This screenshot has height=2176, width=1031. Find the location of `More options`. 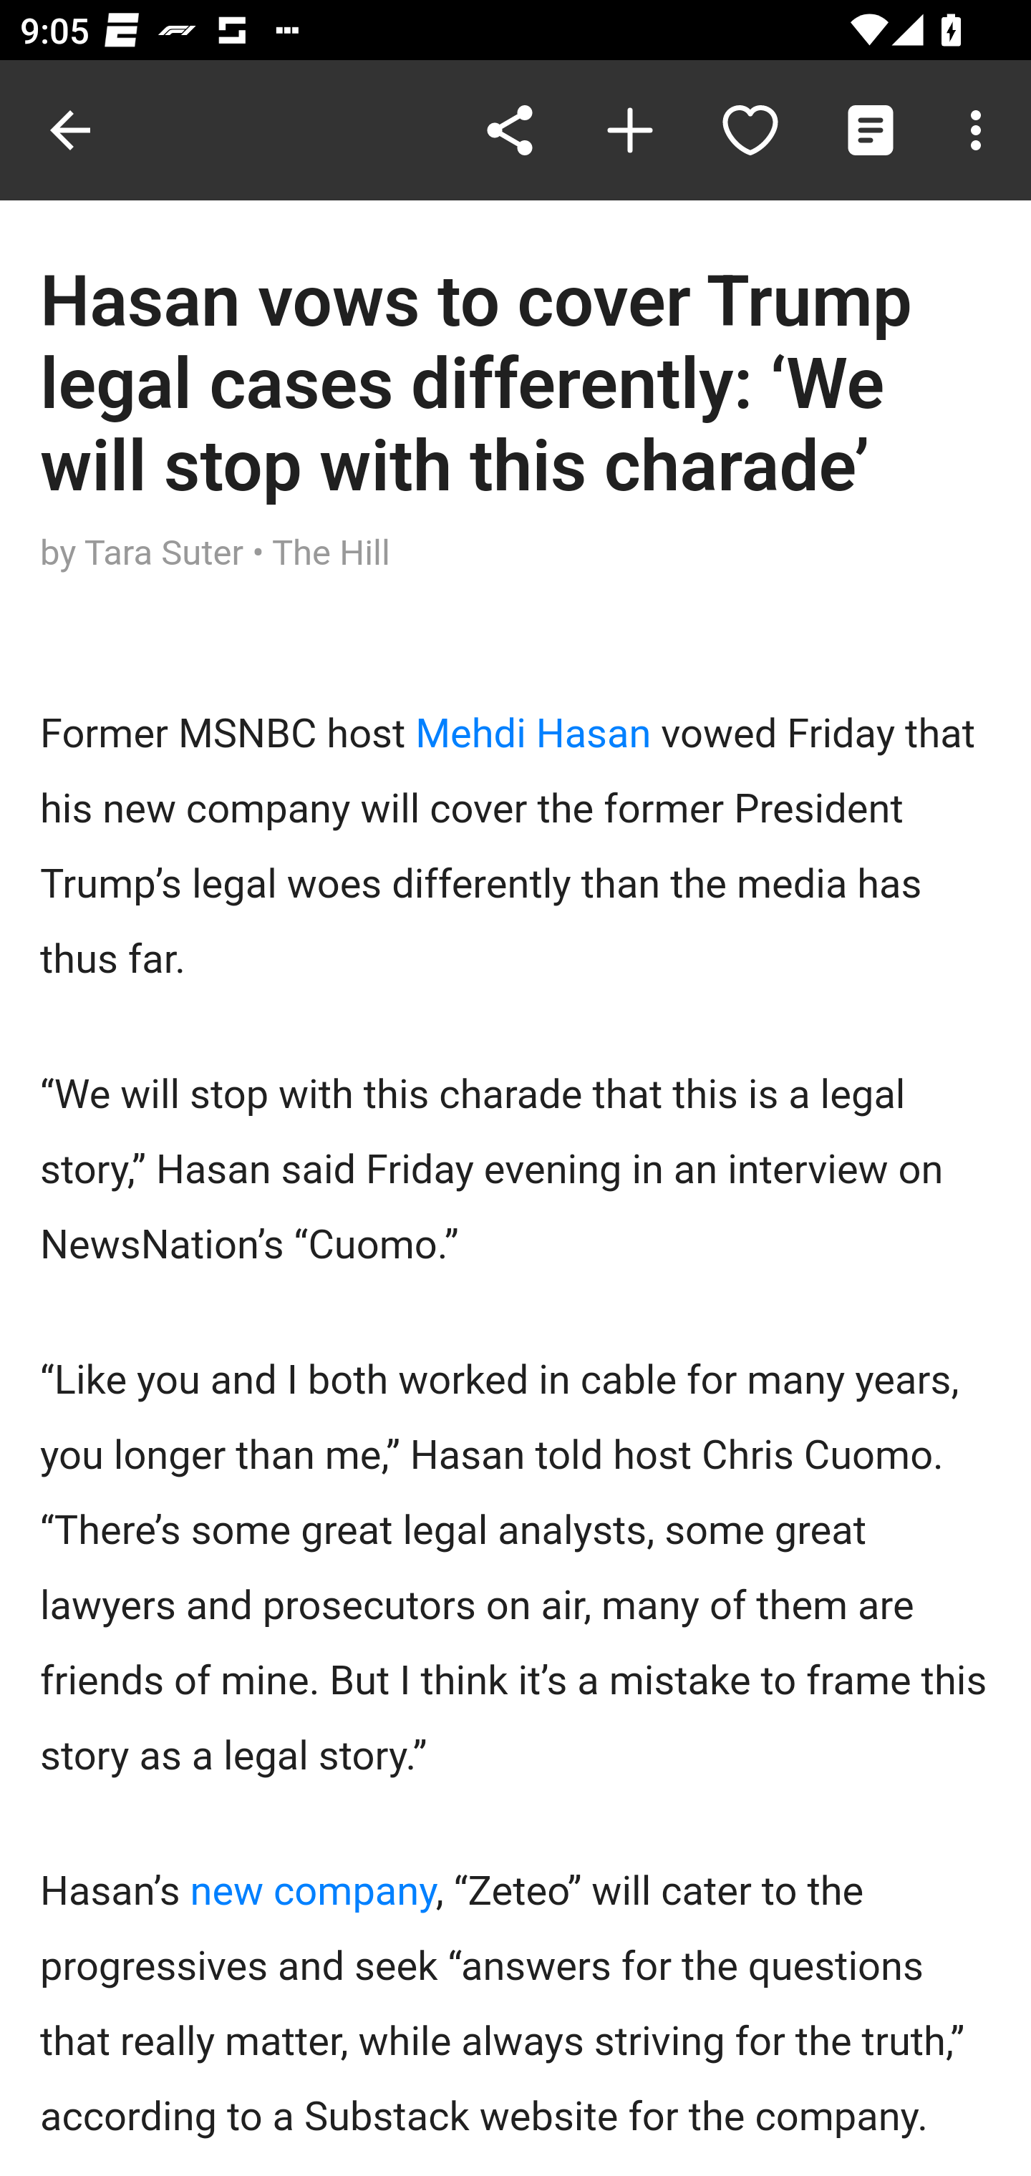

More options is located at coordinates (981, 130).